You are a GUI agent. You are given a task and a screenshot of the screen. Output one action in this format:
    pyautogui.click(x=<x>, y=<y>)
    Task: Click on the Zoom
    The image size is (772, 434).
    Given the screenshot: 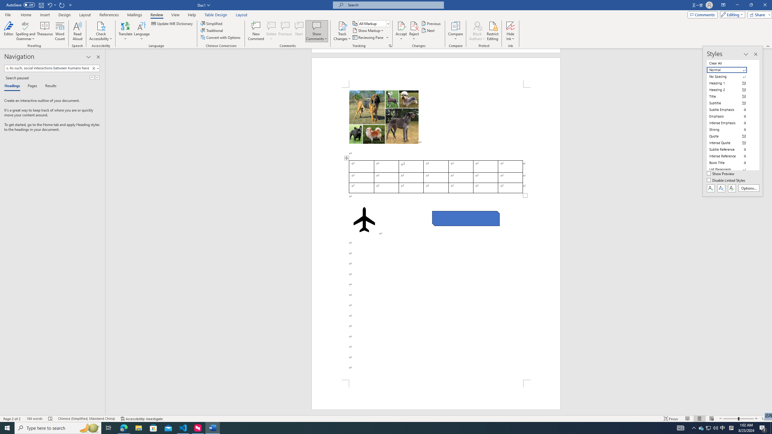 What is the action you would take?
    pyautogui.click(x=738, y=419)
    